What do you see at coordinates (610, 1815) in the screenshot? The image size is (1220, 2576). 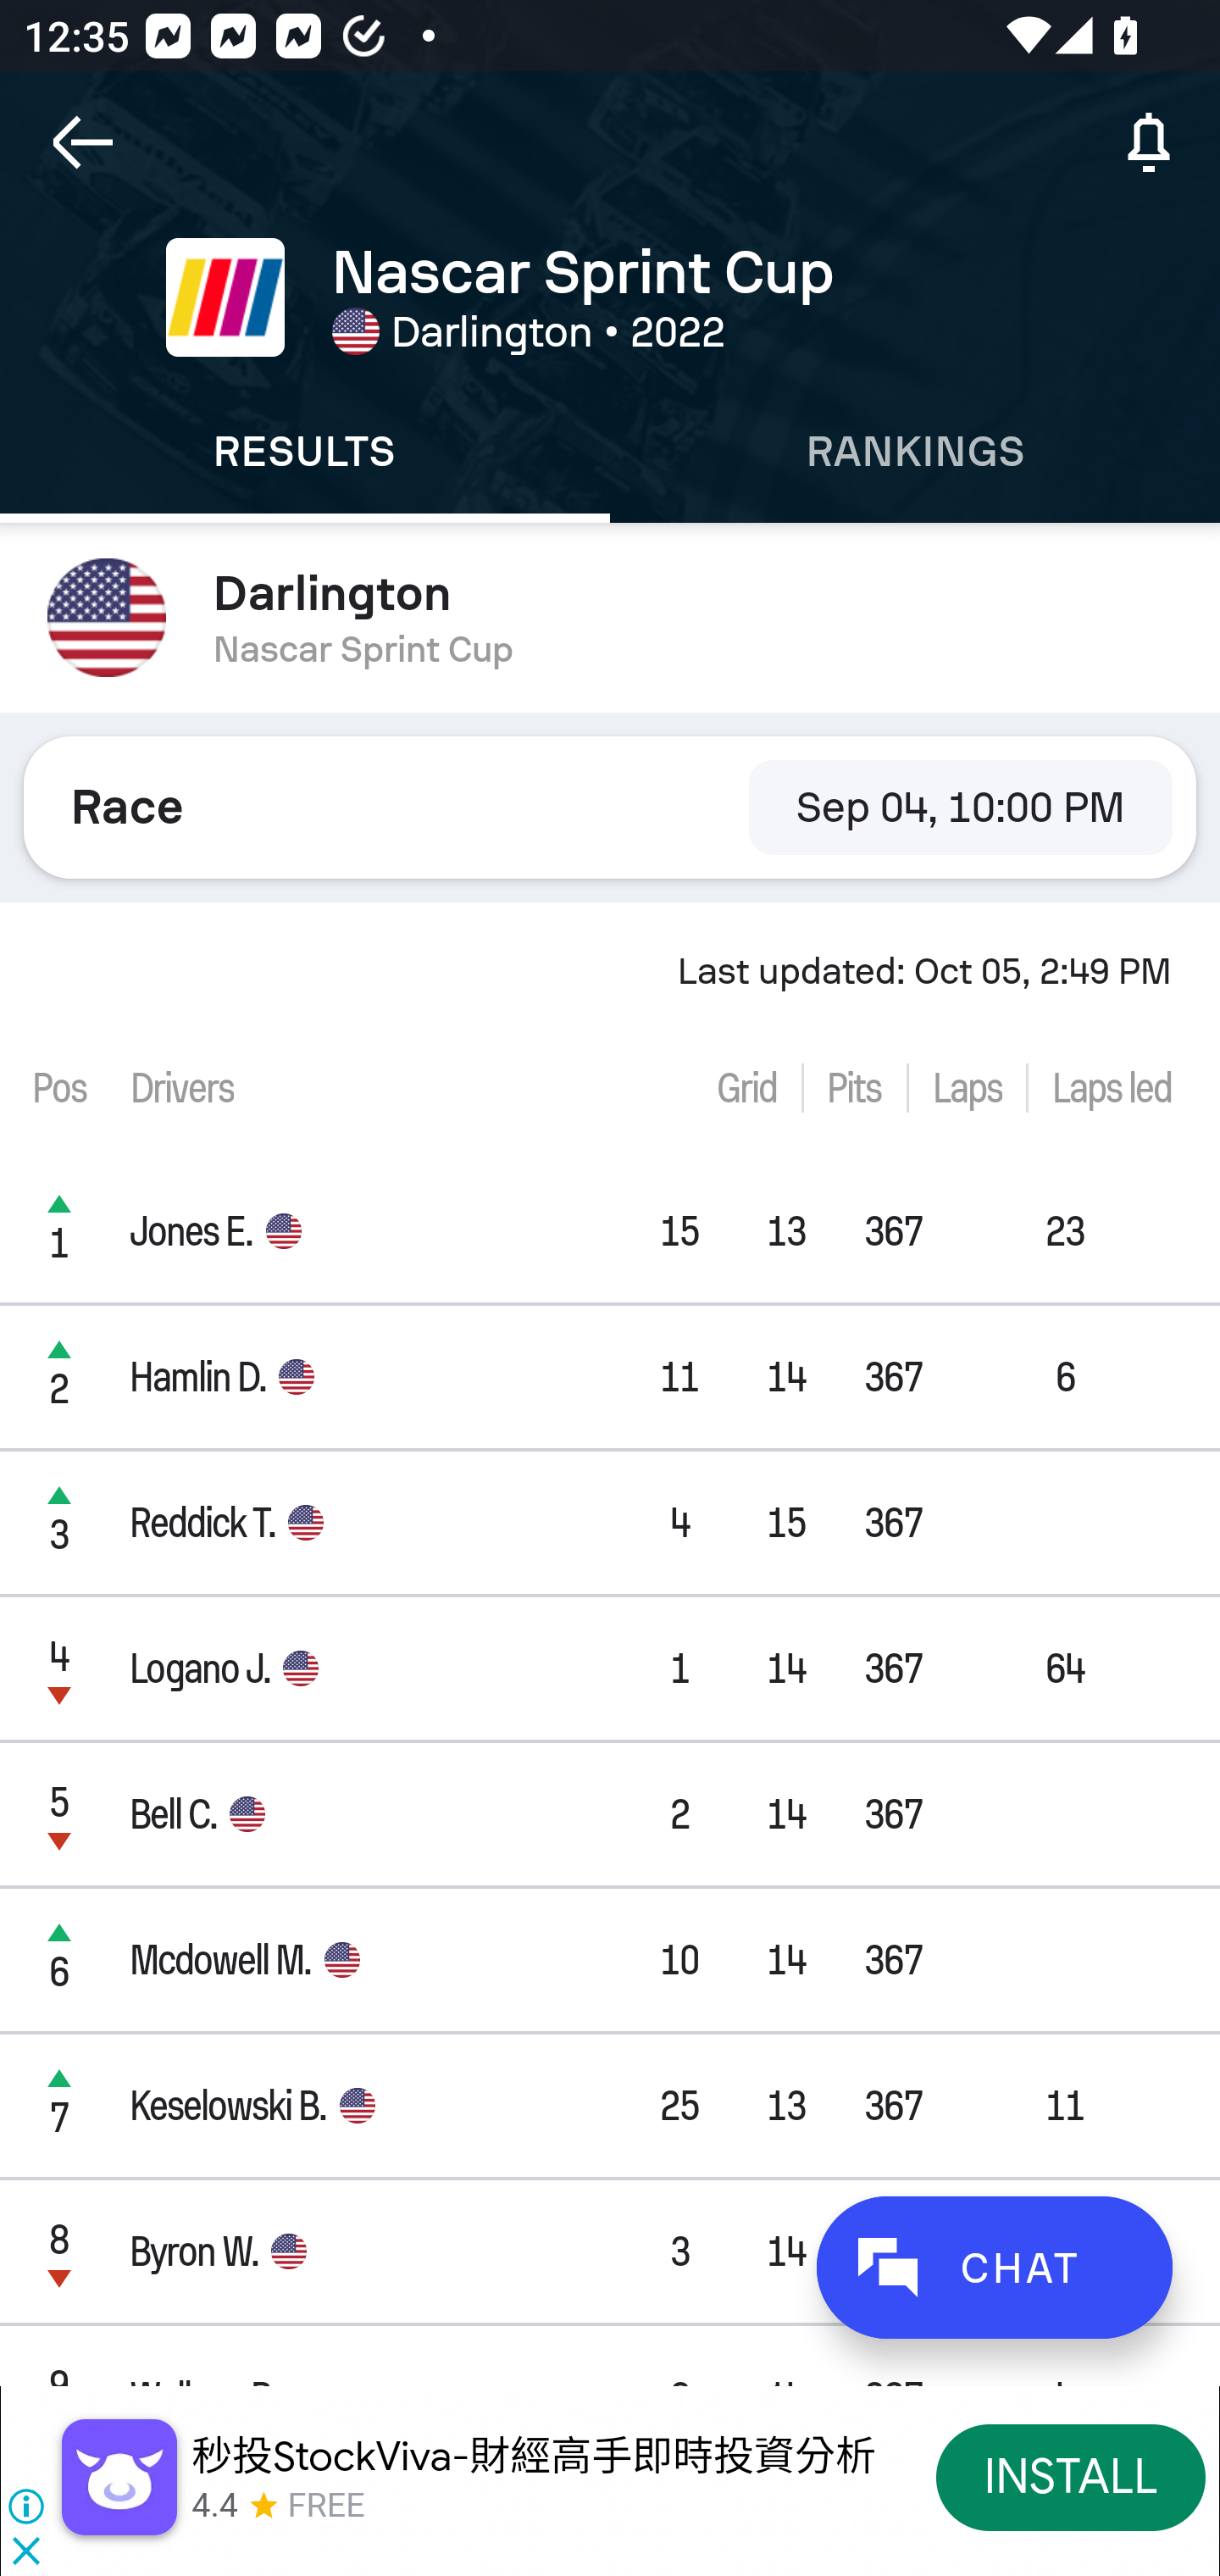 I see `5 Bell C. 2 14 367` at bounding box center [610, 1815].